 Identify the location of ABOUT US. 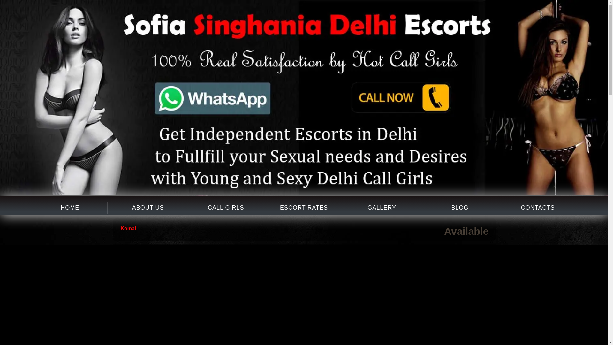
(148, 208).